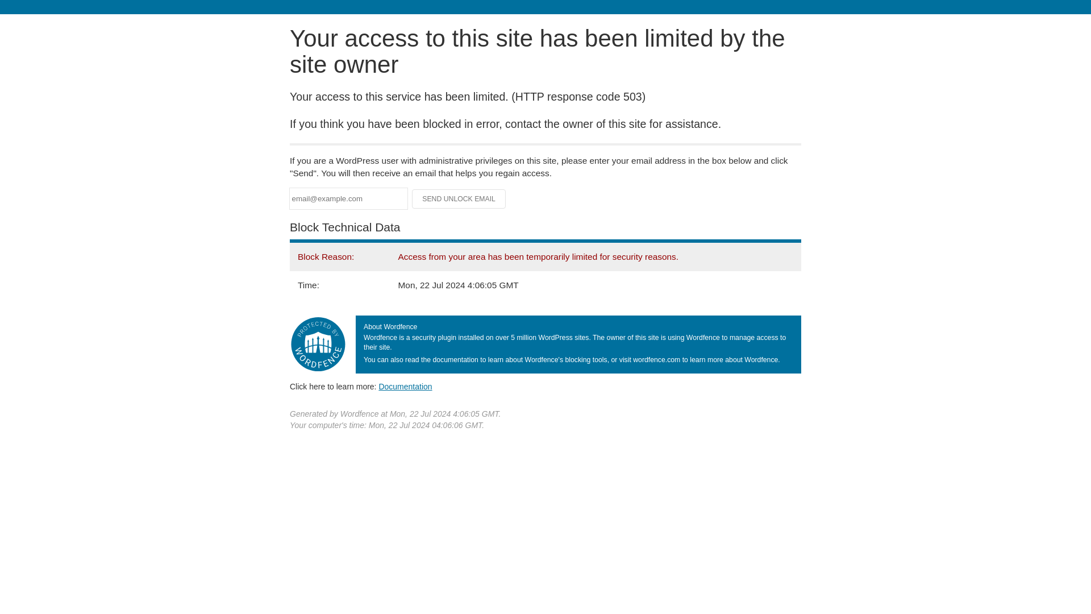  I want to click on Documentation, so click(405, 386).